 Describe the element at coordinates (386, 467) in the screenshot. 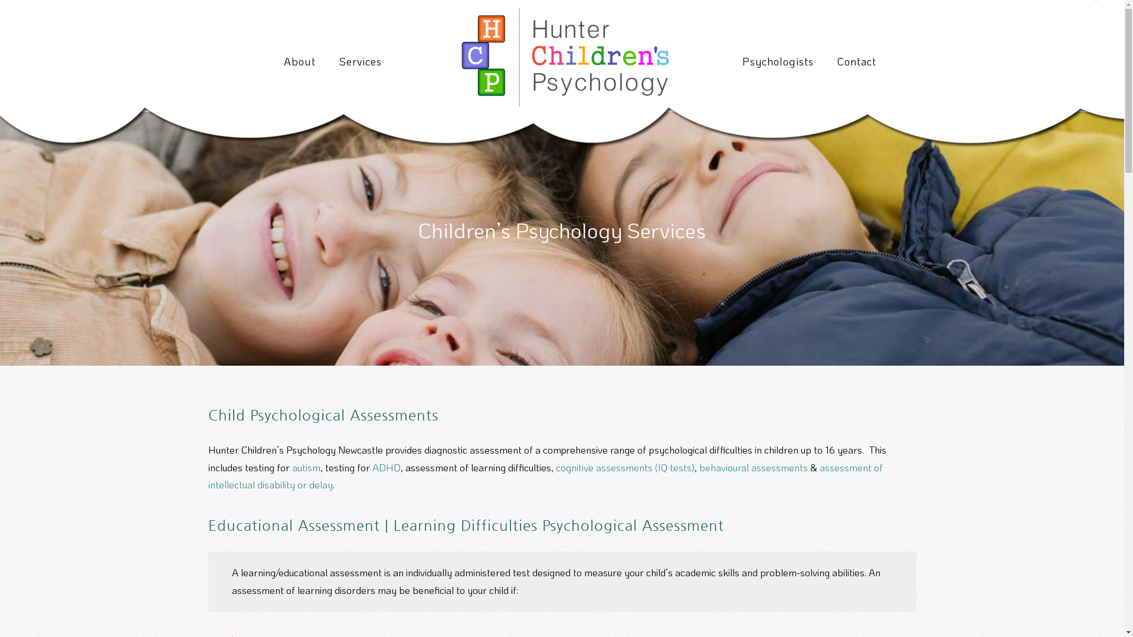

I see `ADHD` at that location.